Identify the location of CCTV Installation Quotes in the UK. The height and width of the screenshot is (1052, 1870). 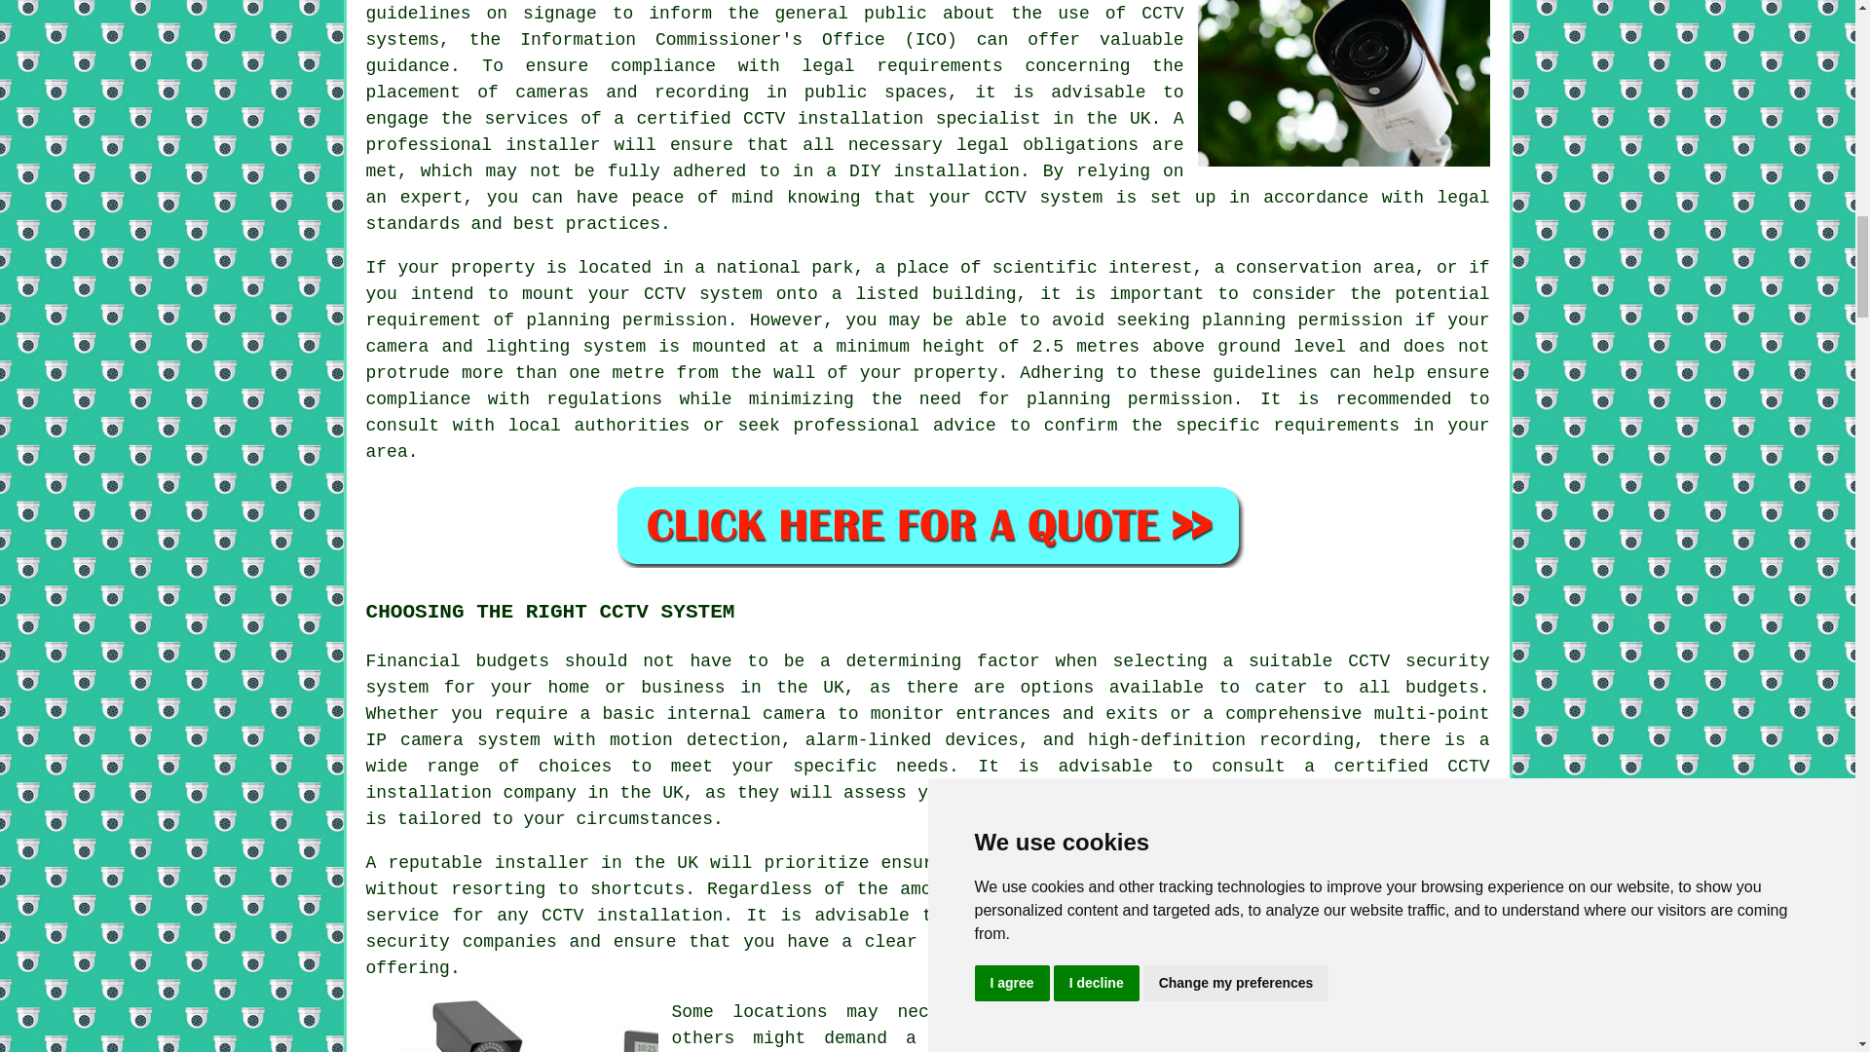
(927, 525).